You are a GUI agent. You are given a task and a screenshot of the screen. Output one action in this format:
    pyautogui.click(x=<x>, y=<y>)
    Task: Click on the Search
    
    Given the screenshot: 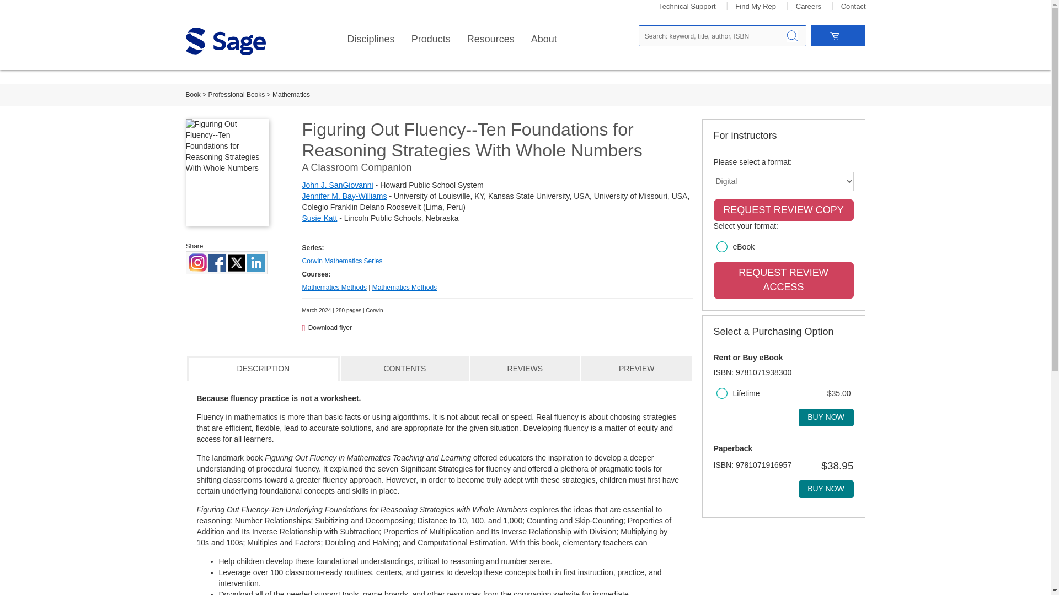 What is the action you would take?
    pyautogui.click(x=792, y=35)
    